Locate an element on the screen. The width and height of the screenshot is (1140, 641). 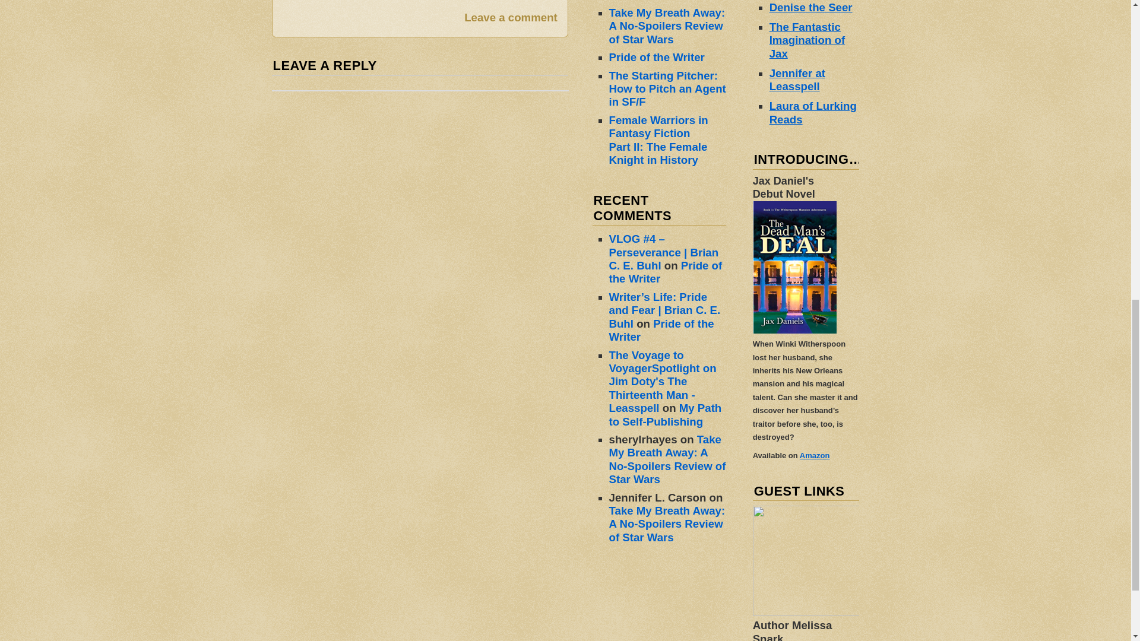
Denise the Seer is located at coordinates (811, 7).